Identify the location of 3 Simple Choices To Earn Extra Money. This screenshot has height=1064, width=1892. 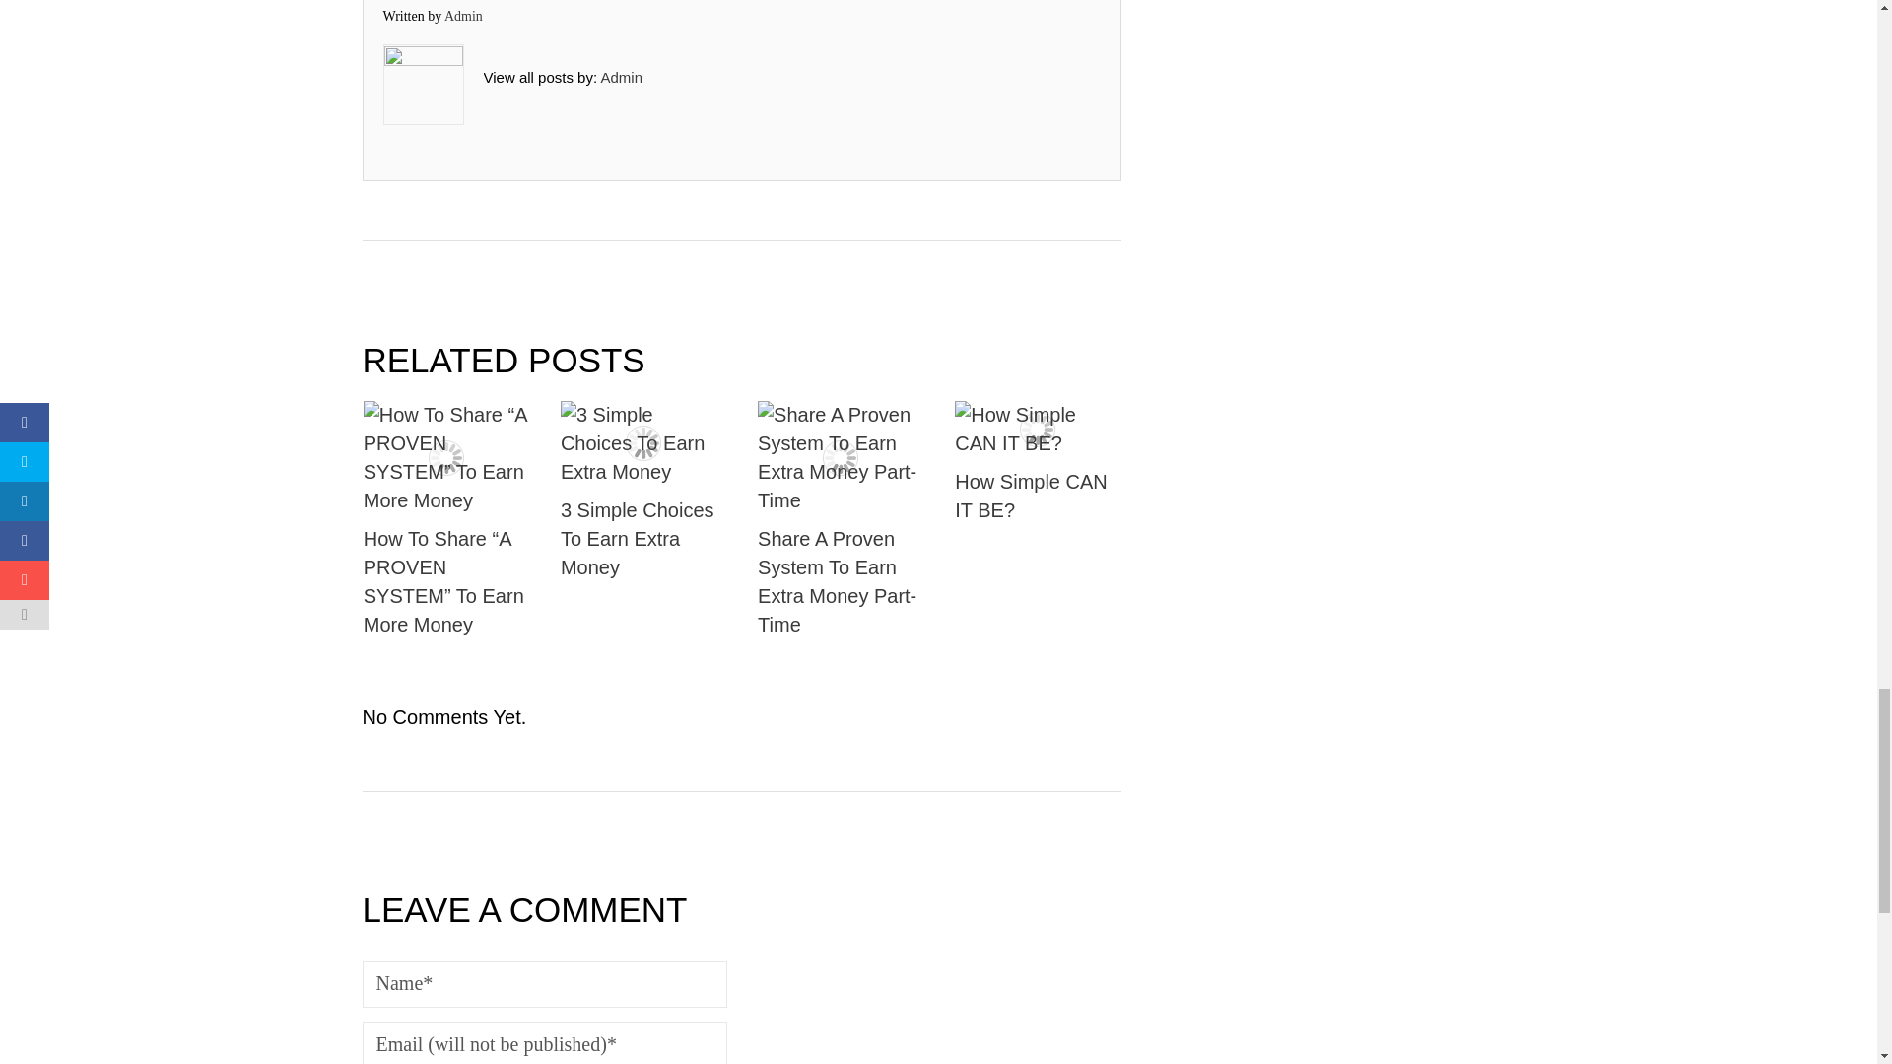
(642, 443).